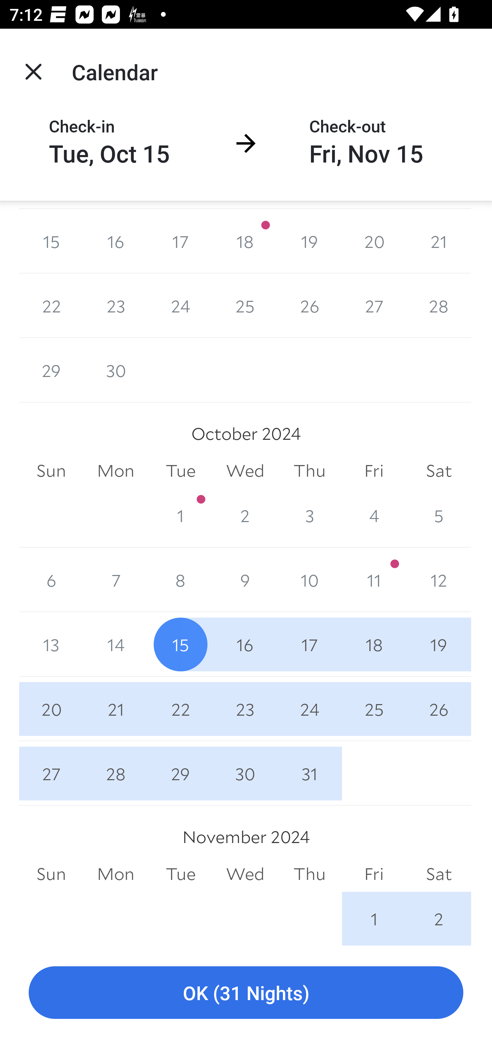  Describe the element at coordinates (439, 471) in the screenshot. I see `Sat` at that location.